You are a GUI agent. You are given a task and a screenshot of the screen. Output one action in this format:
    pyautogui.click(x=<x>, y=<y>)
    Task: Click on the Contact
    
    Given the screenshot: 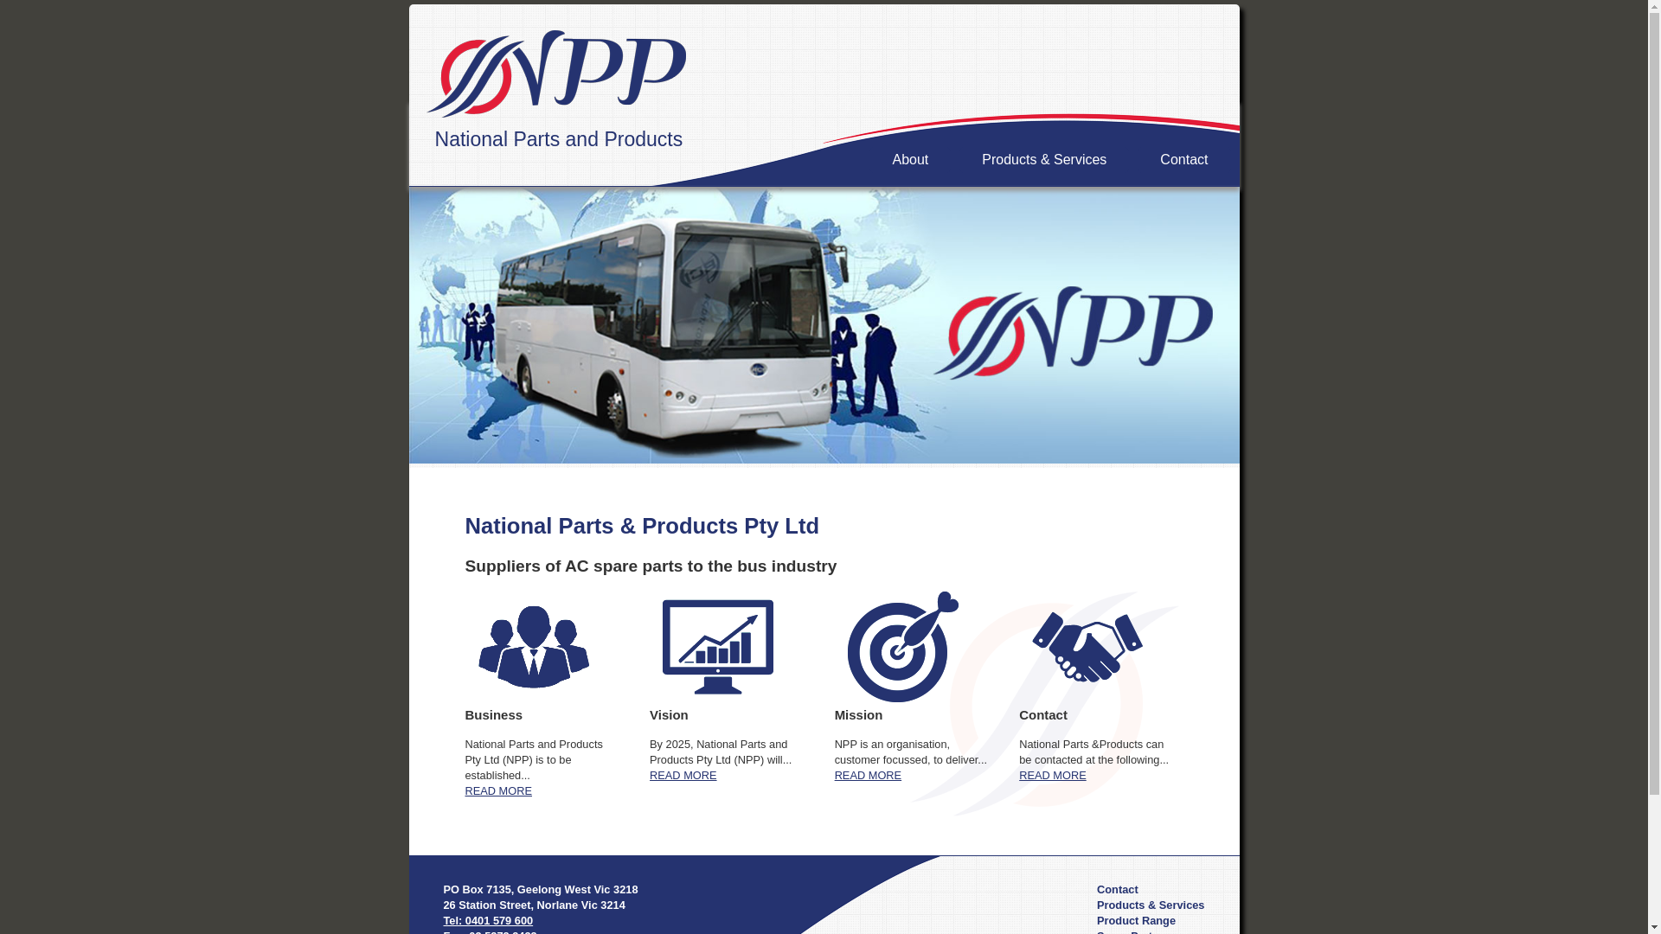 What is the action you would take?
    pyautogui.click(x=1183, y=160)
    